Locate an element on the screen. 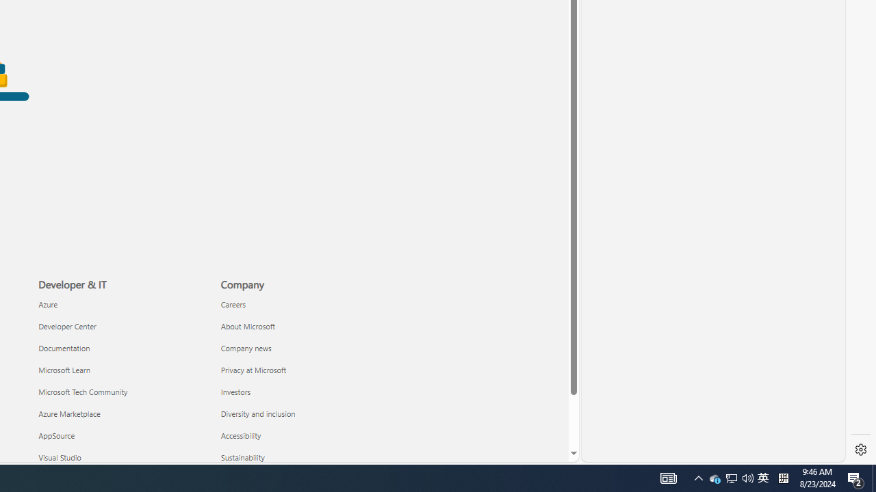 The width and height of the screenshot is (876, 492). Diversity and inclusion Company is located at coordinates (258, 413).